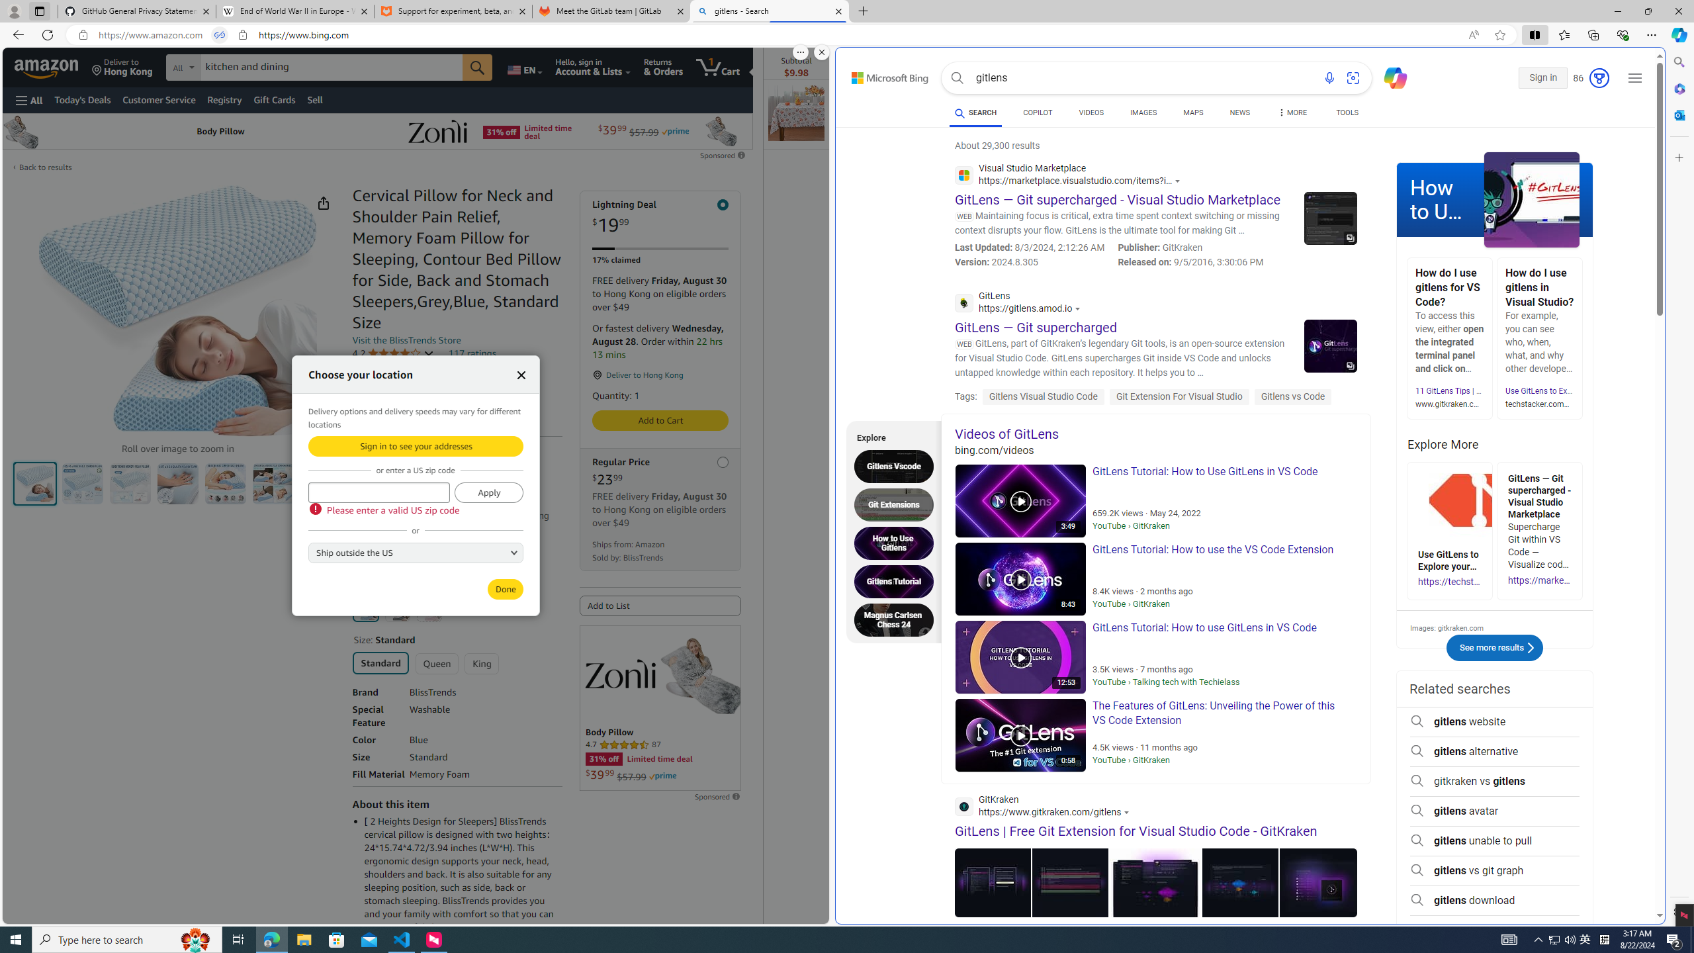  Describe the element at coordinates (1347, 113) in the screenshot. I see `TOOLS` at that location.